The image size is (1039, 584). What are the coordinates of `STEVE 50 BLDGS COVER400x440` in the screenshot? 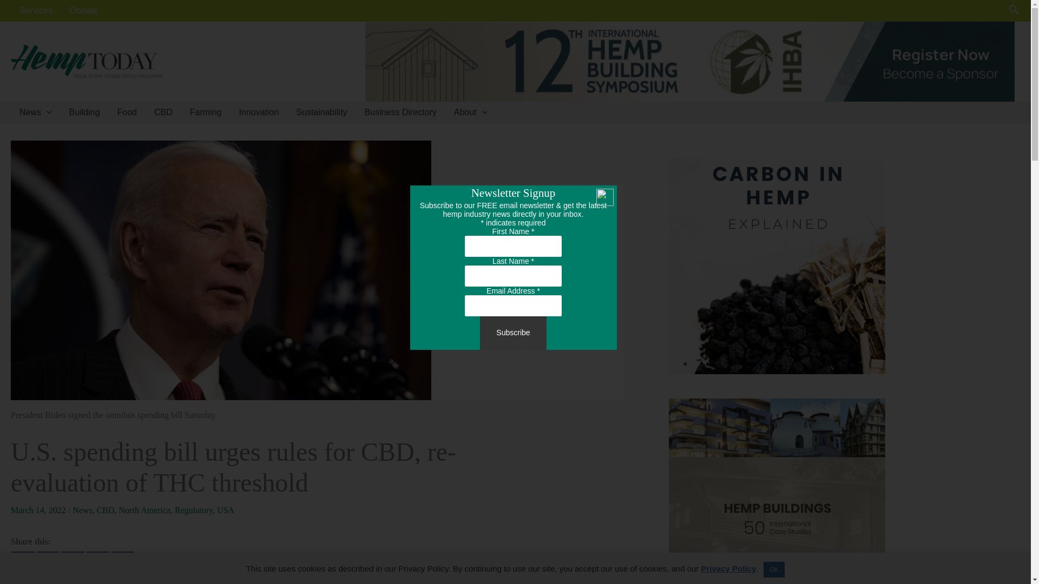 It's located at (777, 491).